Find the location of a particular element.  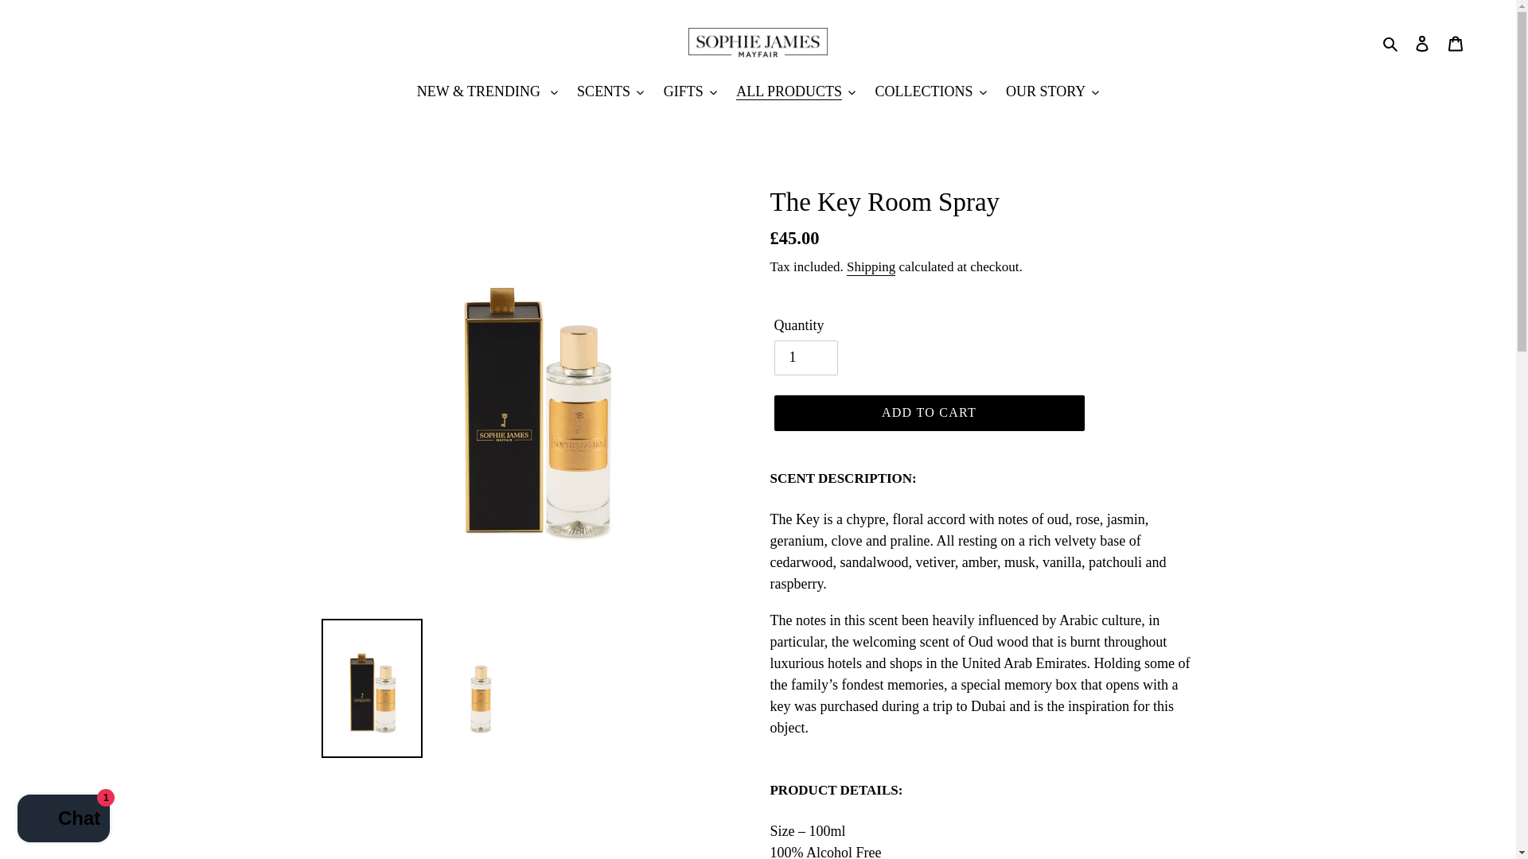

Shopify online store chat is located at coordinates (64, 820).